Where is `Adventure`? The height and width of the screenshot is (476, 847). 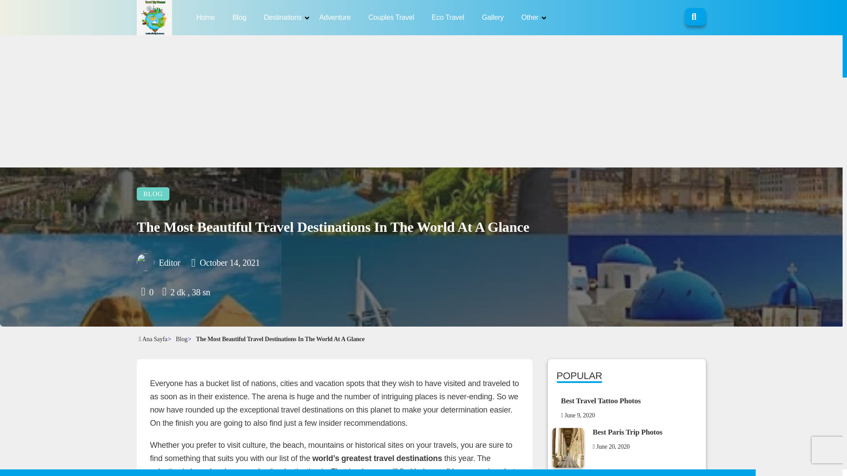 Adventure is located at coordinates (334, 17).